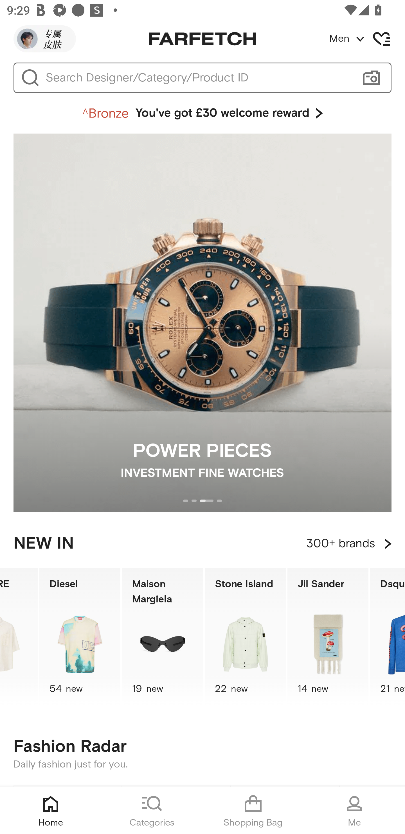 The image size is (405, 834). I want to click on You've got £30 welcome reward, so click(202, 113).